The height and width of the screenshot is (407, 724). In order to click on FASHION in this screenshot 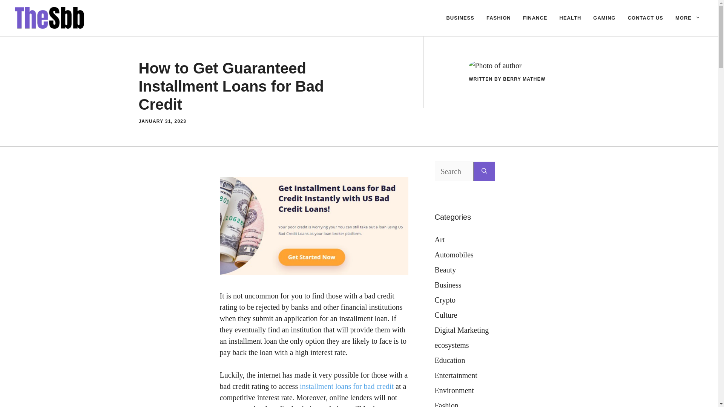, I will do `click(499, 18)`.